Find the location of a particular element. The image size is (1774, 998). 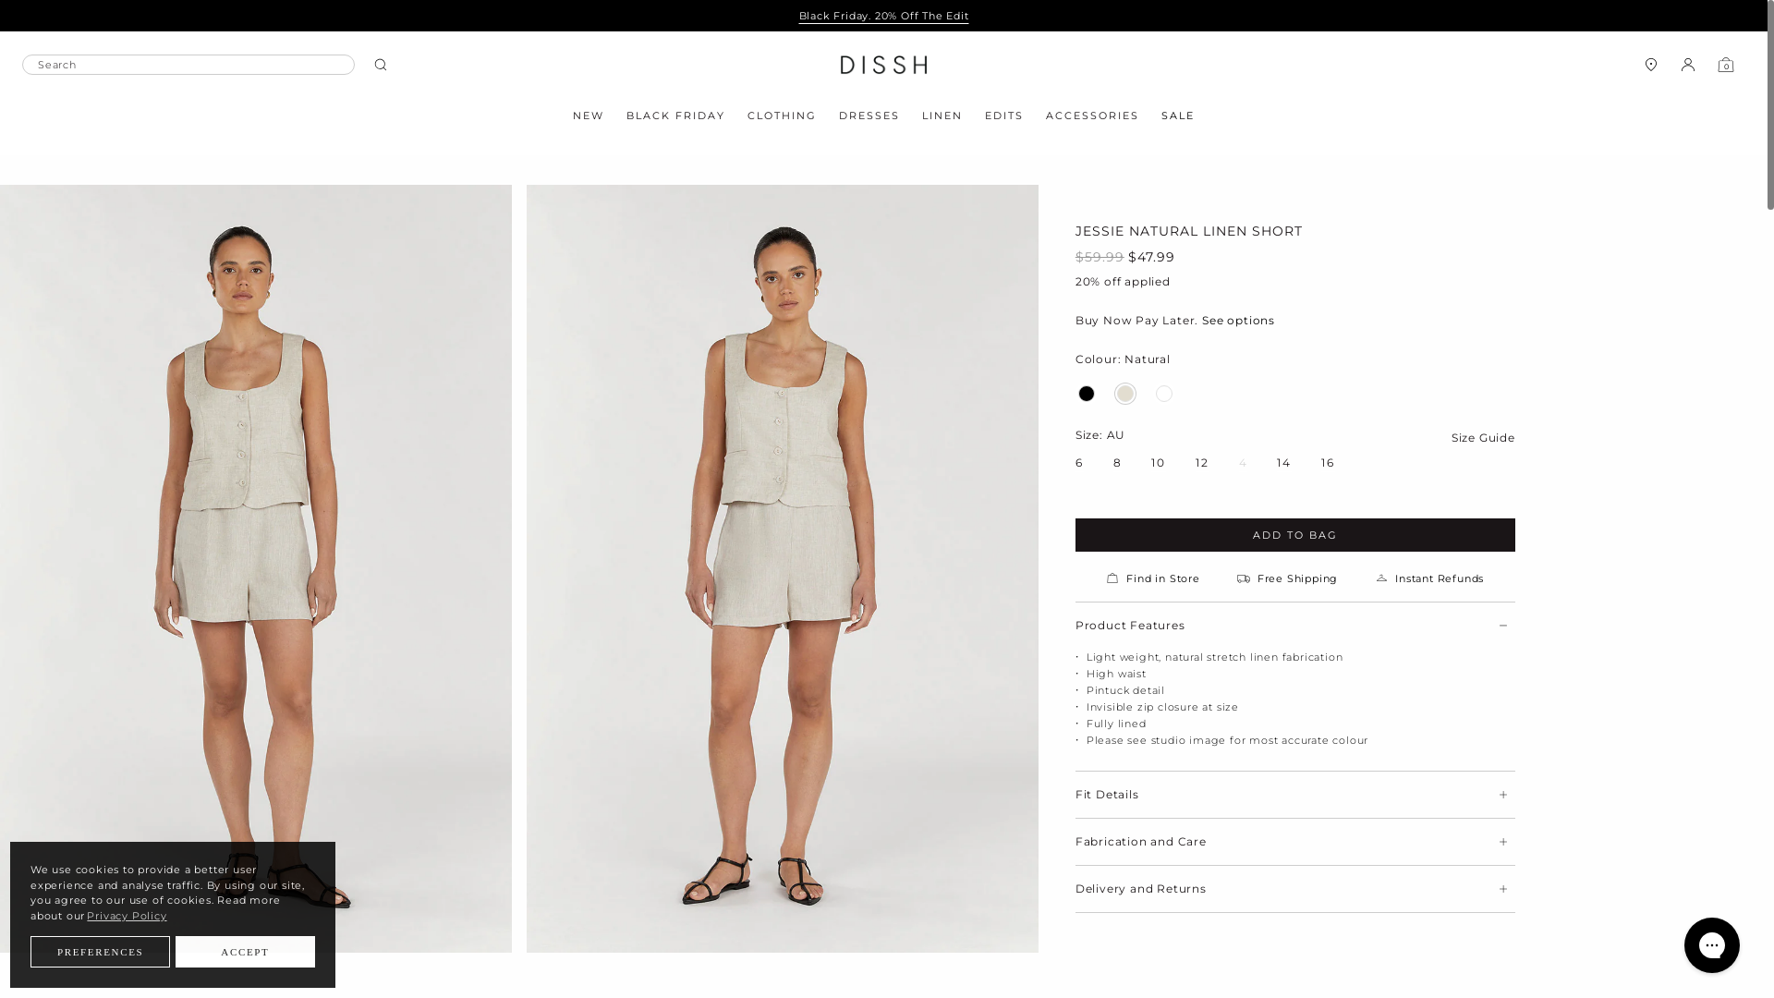

Product Features is located at coordinates (1295, 626).